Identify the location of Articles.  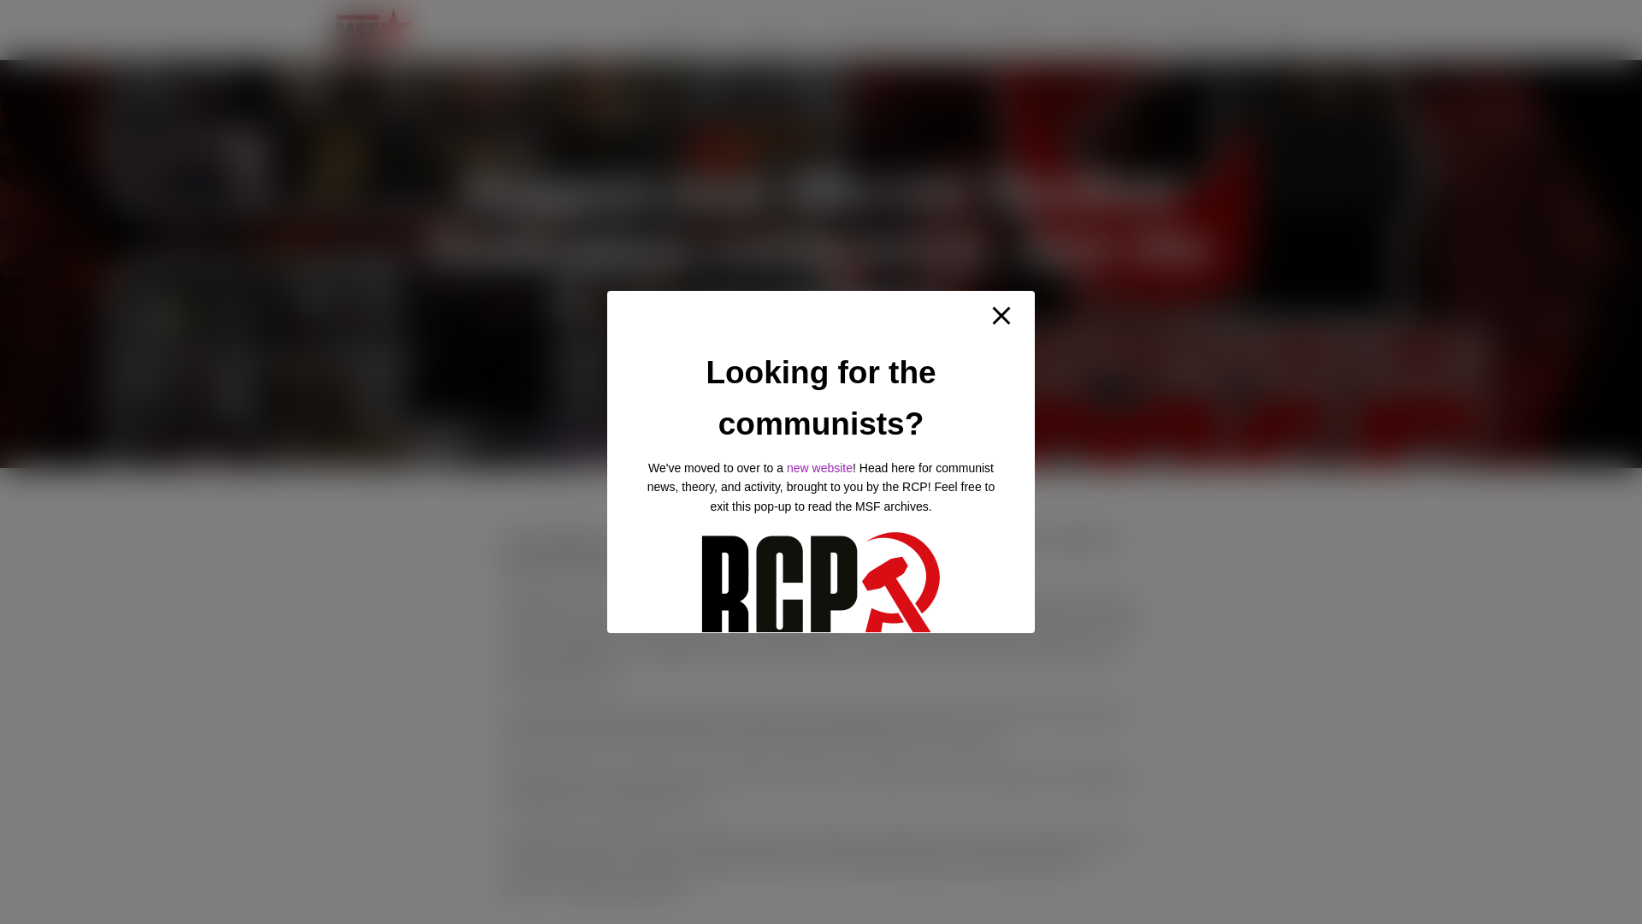
(775, 29).